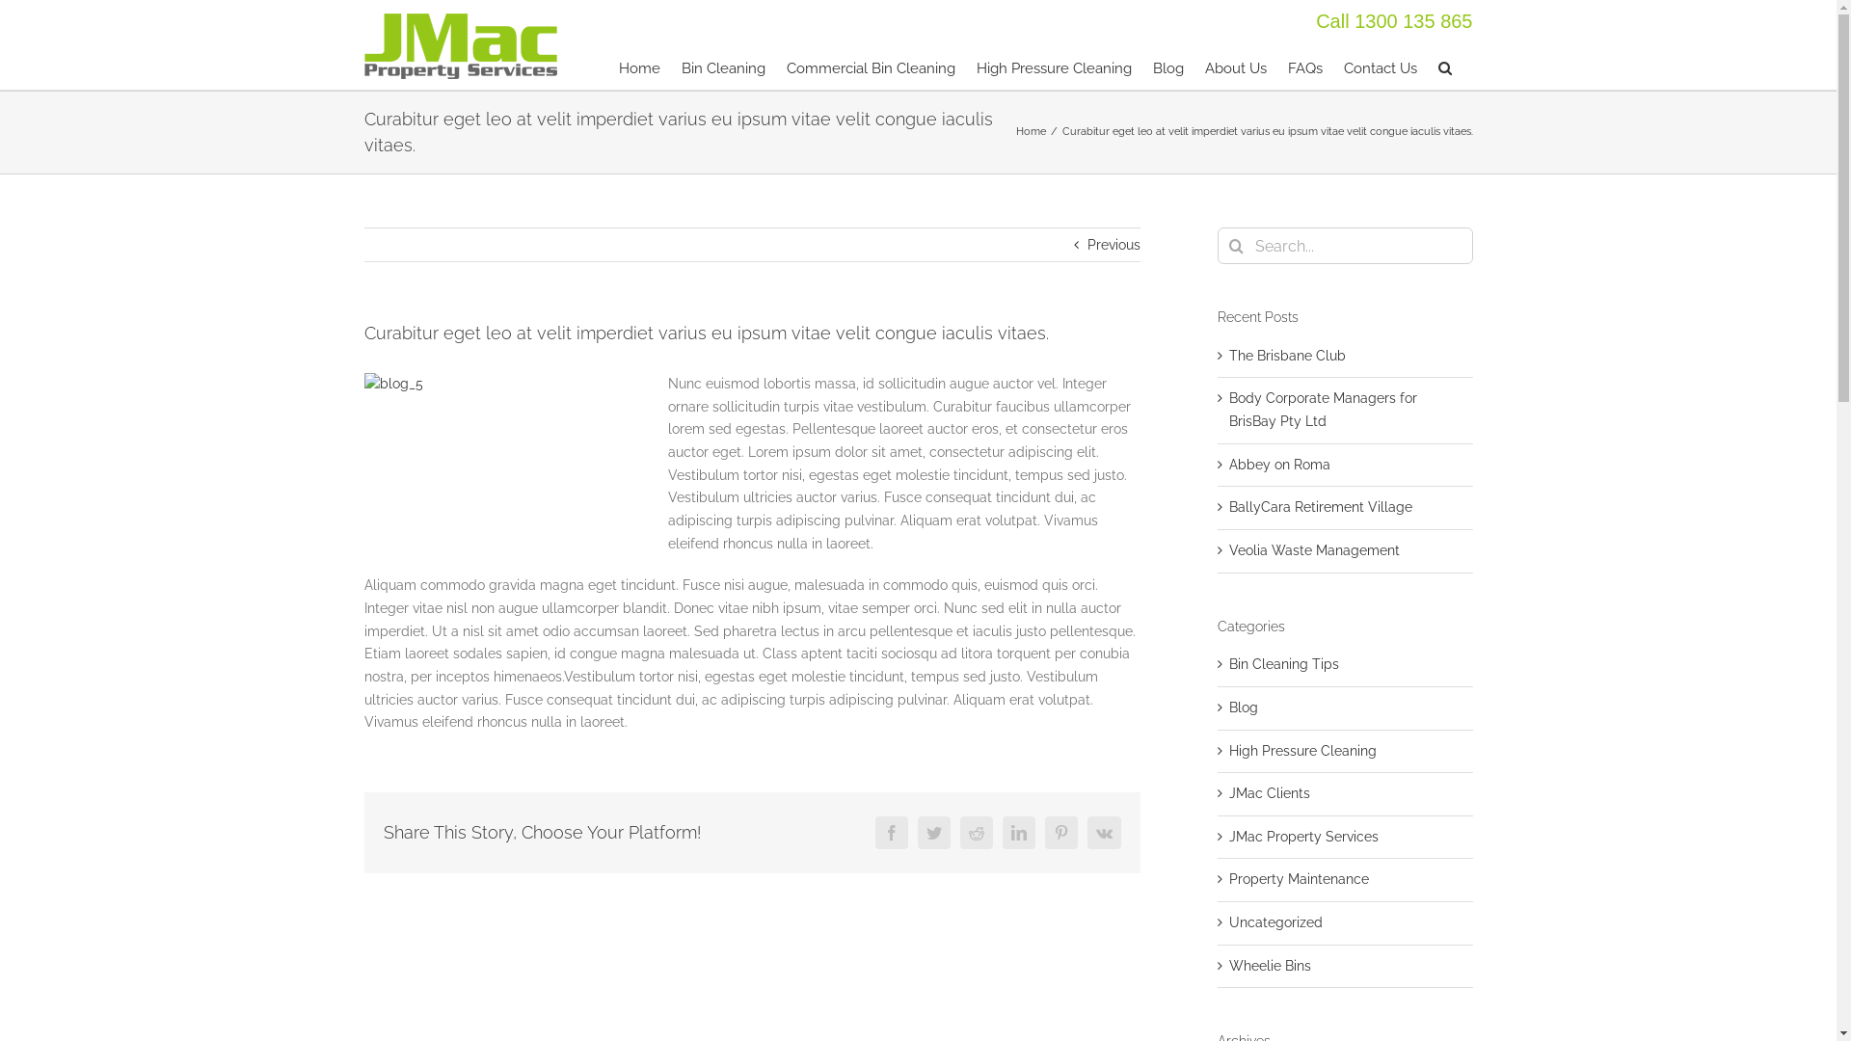 The height and width of the screenshot is (1041, 1851). I want to click on Previous, so click(1114, 245).